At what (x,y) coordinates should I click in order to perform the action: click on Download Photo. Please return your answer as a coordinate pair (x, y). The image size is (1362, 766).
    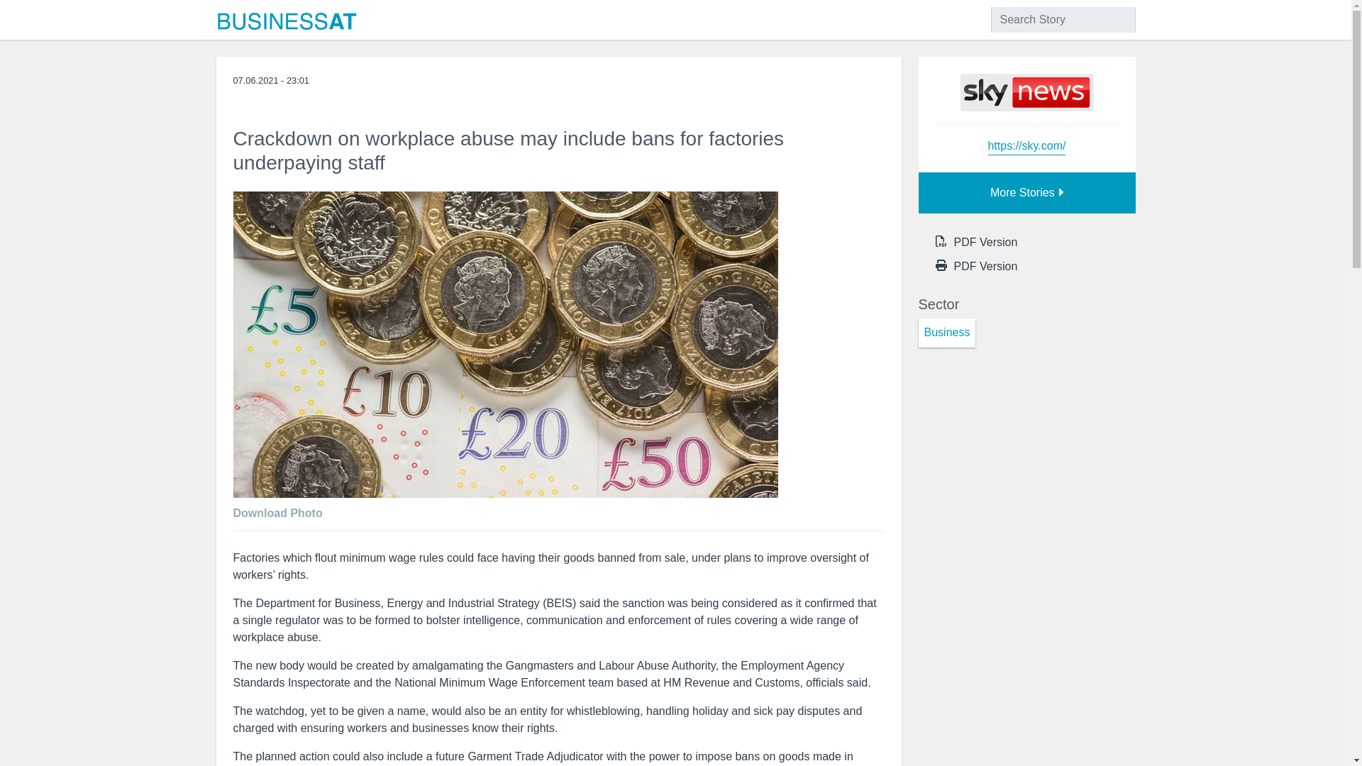
    Looking at the image, I should click on (281, 509).